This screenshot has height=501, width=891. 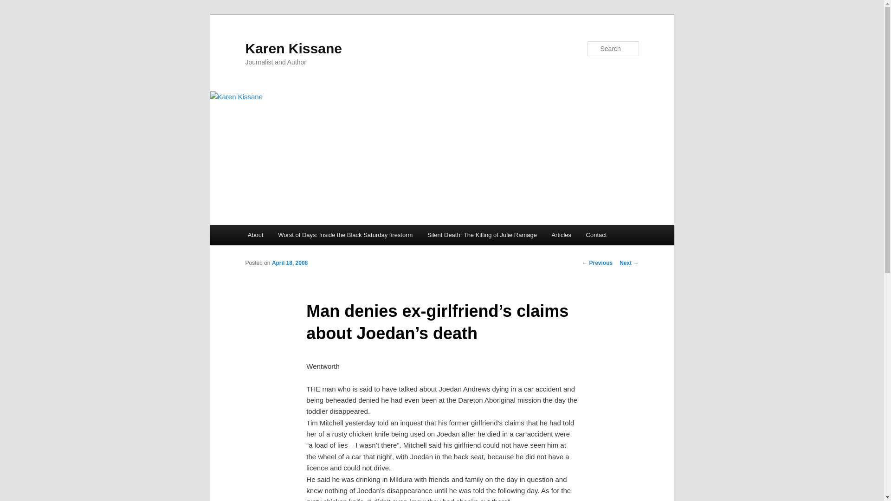 I want to click on Contact, so click(x=596, y=235).